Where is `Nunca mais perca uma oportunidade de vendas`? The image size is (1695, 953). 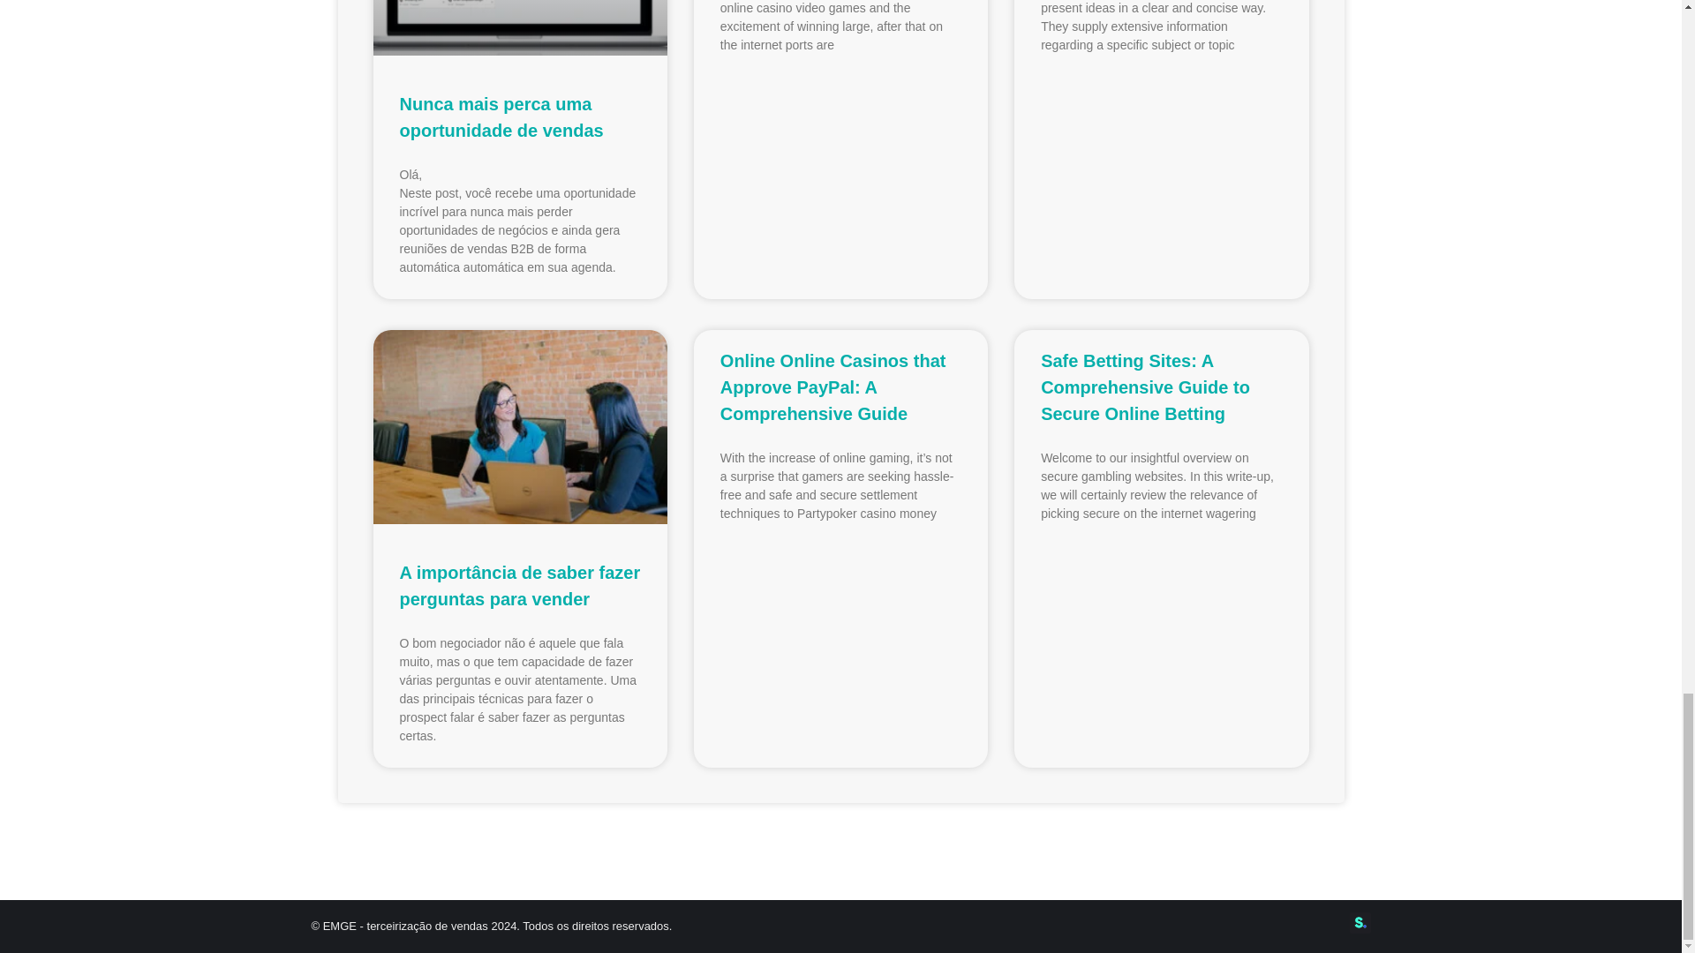 Nunca mais perca uma oportunidade de vendas is located at coordinates (501, 116).